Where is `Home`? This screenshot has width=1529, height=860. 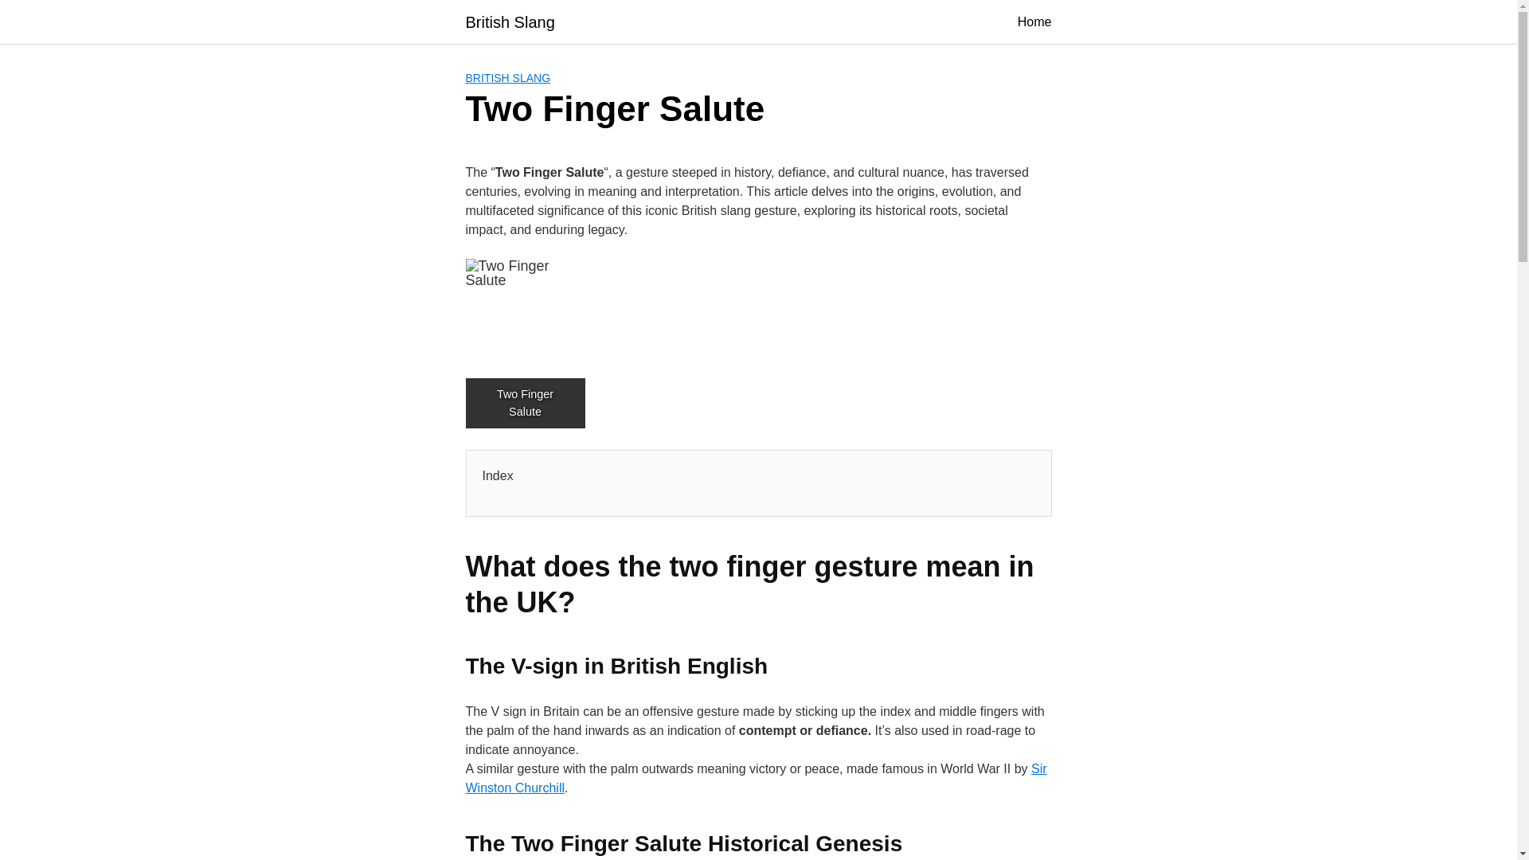 Home is located at coordinates (1034, 22).